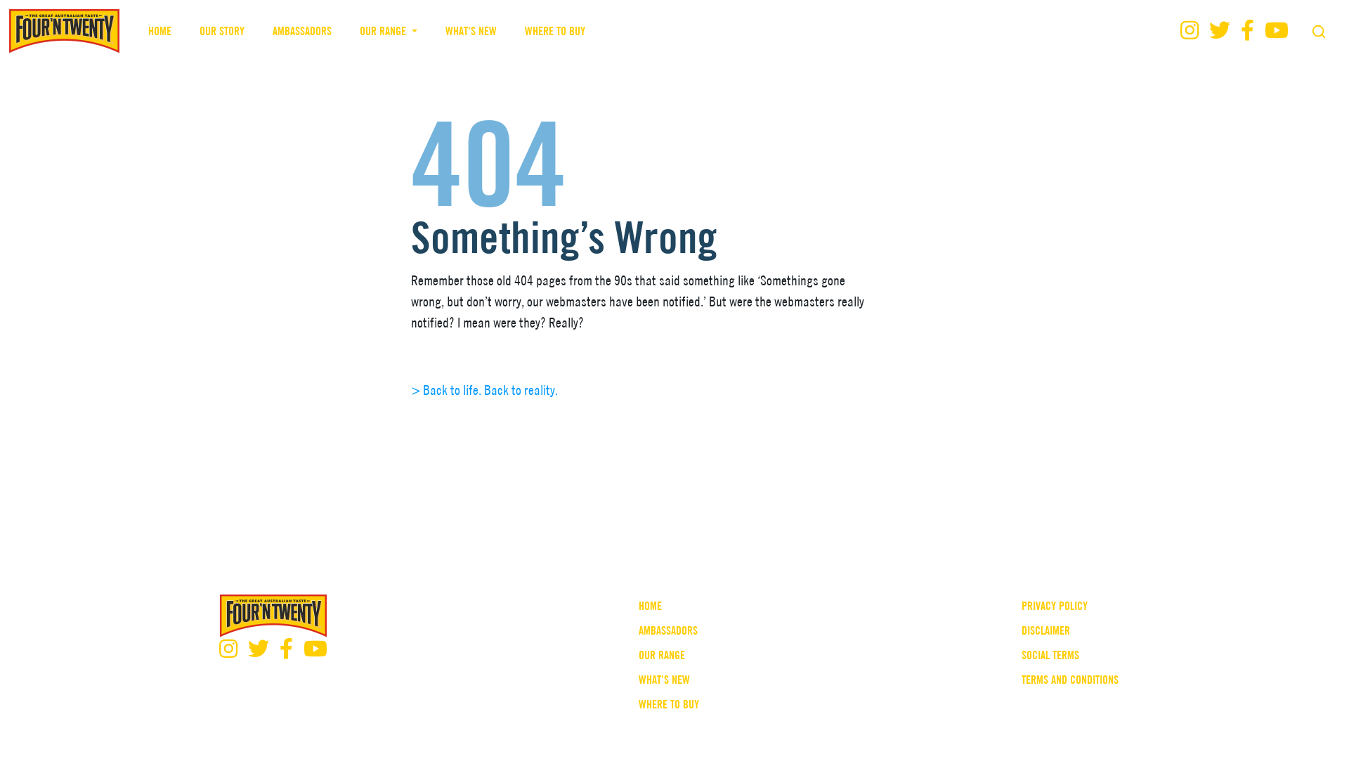 The image size is (1349, 759). I want to click on WHERE TO BUY, so click(669, 704).